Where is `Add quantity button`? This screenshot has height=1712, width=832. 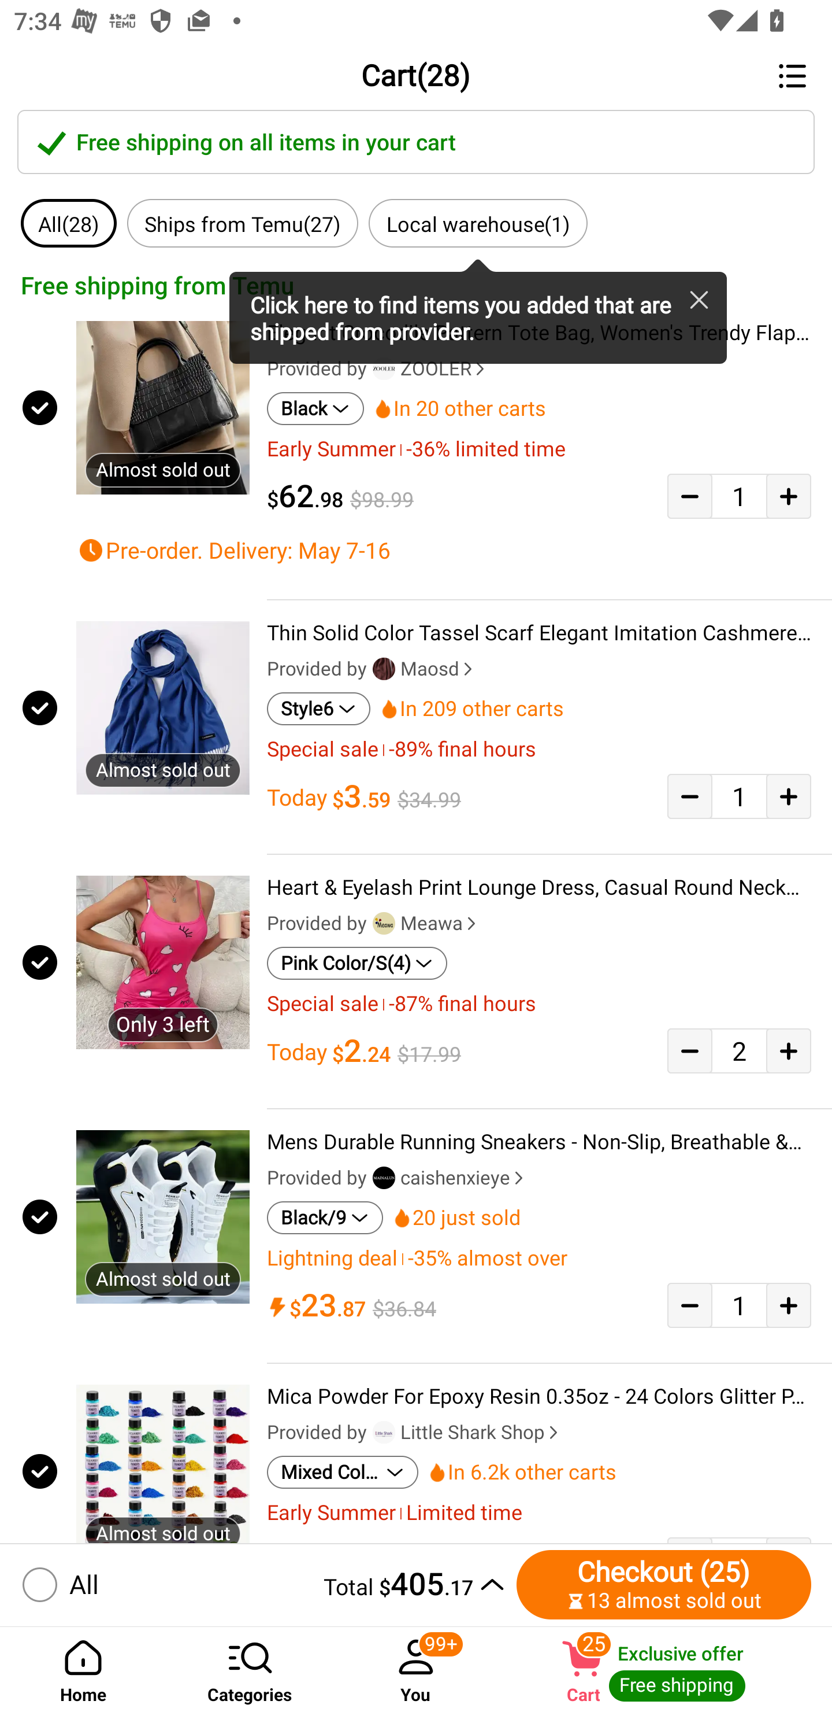
Add quantity button is located at coordinates (789, 496).